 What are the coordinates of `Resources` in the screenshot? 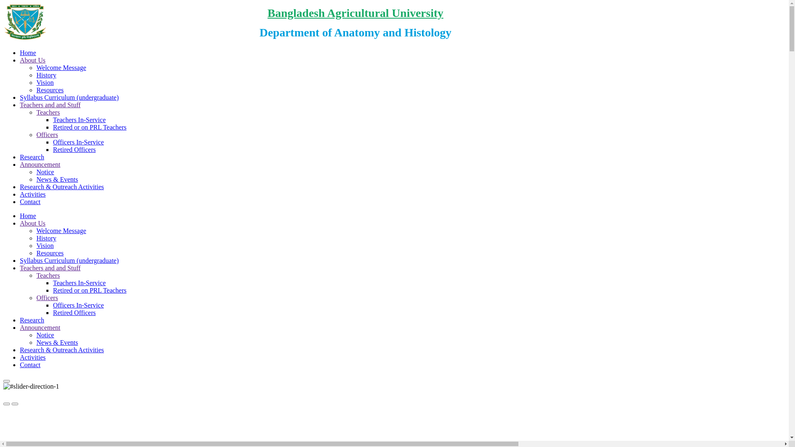 It's located at (50, 90).